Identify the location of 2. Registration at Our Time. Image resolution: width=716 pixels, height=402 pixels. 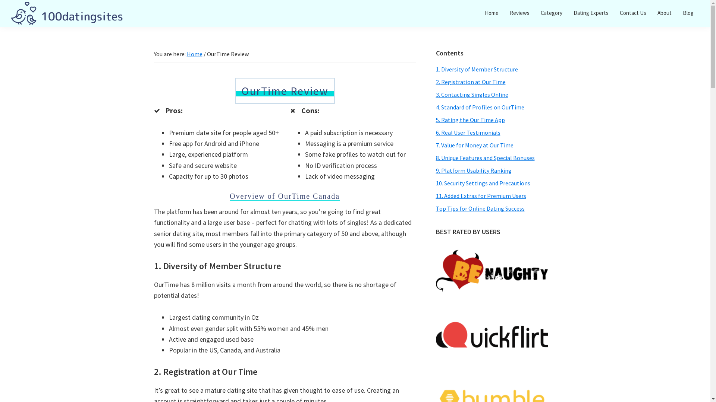
(471, 82).